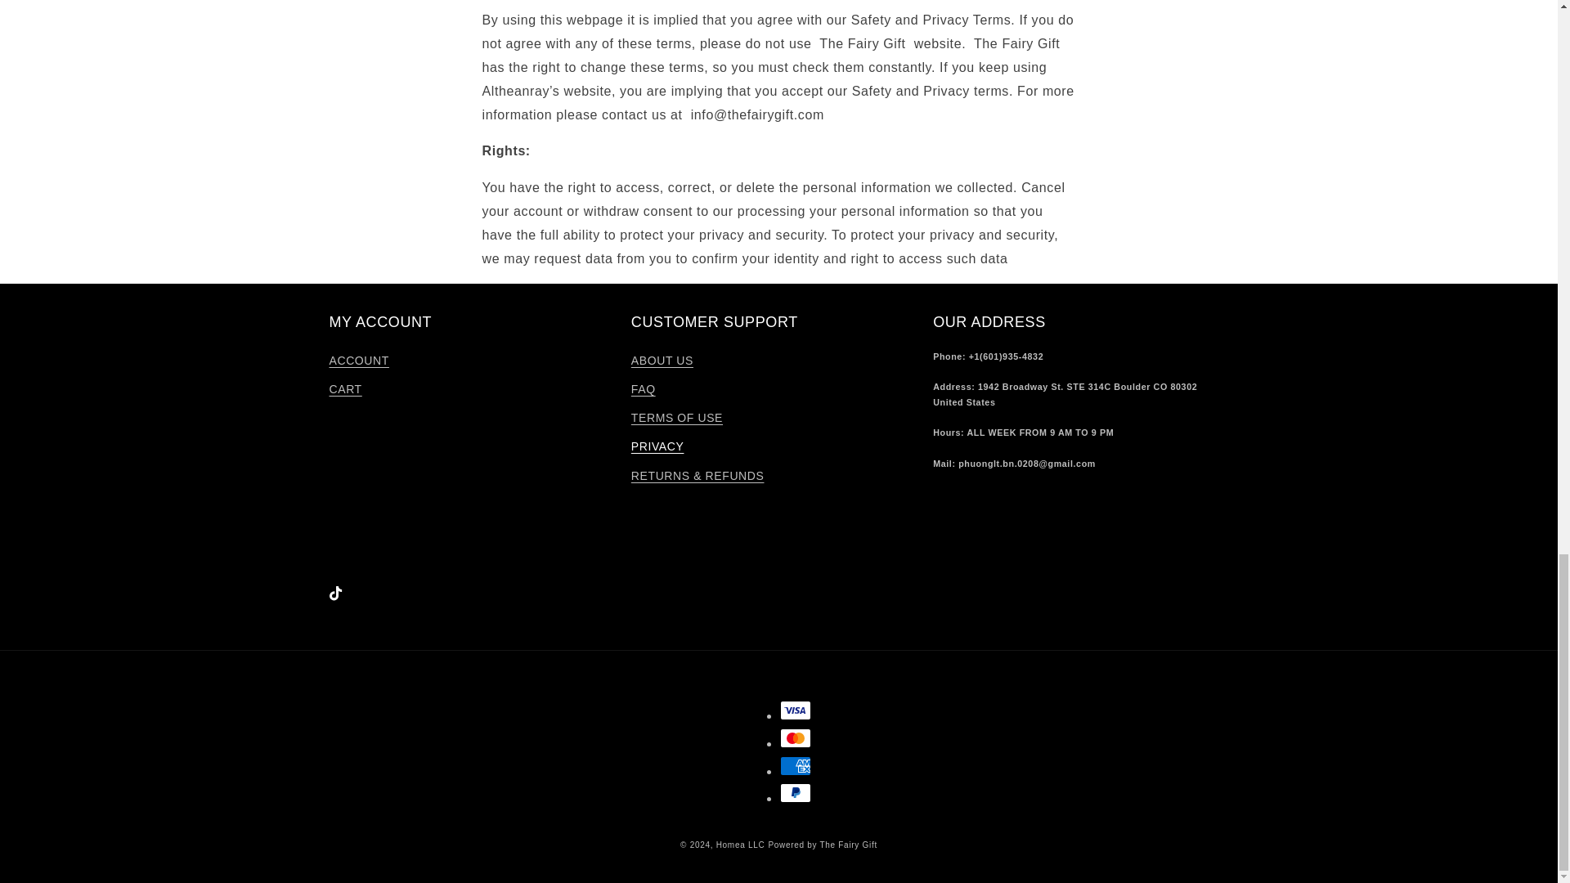  I want to click on ACCOUNT, so click(358, 363).